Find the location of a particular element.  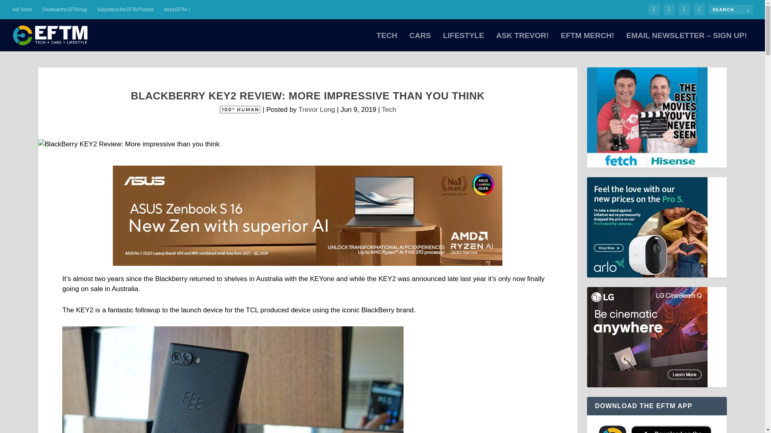

LIFESTYLE is located at coordinates (463, 42).